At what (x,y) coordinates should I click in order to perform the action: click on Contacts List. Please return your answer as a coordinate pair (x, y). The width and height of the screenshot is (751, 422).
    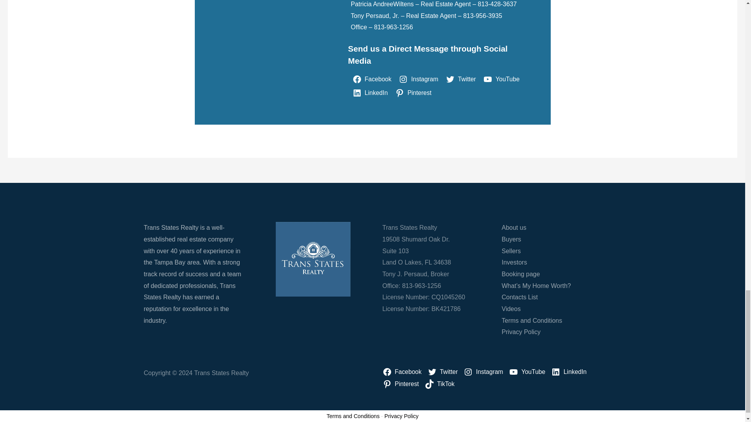
    Looking at the image, I should click on (519, 297).